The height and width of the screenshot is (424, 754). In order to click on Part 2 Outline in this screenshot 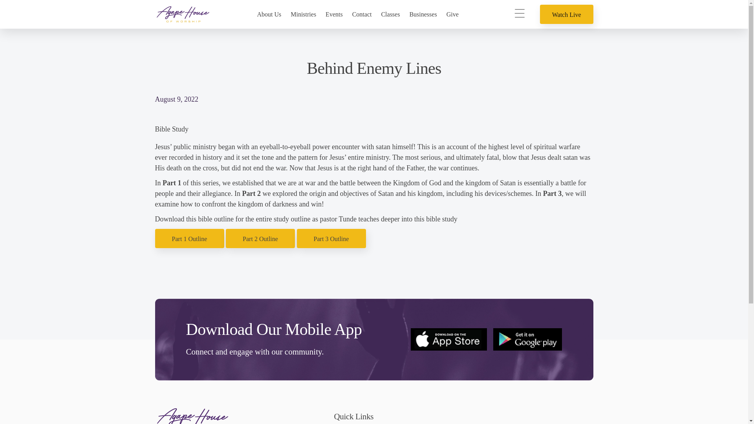, I will do `click(260, 239)`.